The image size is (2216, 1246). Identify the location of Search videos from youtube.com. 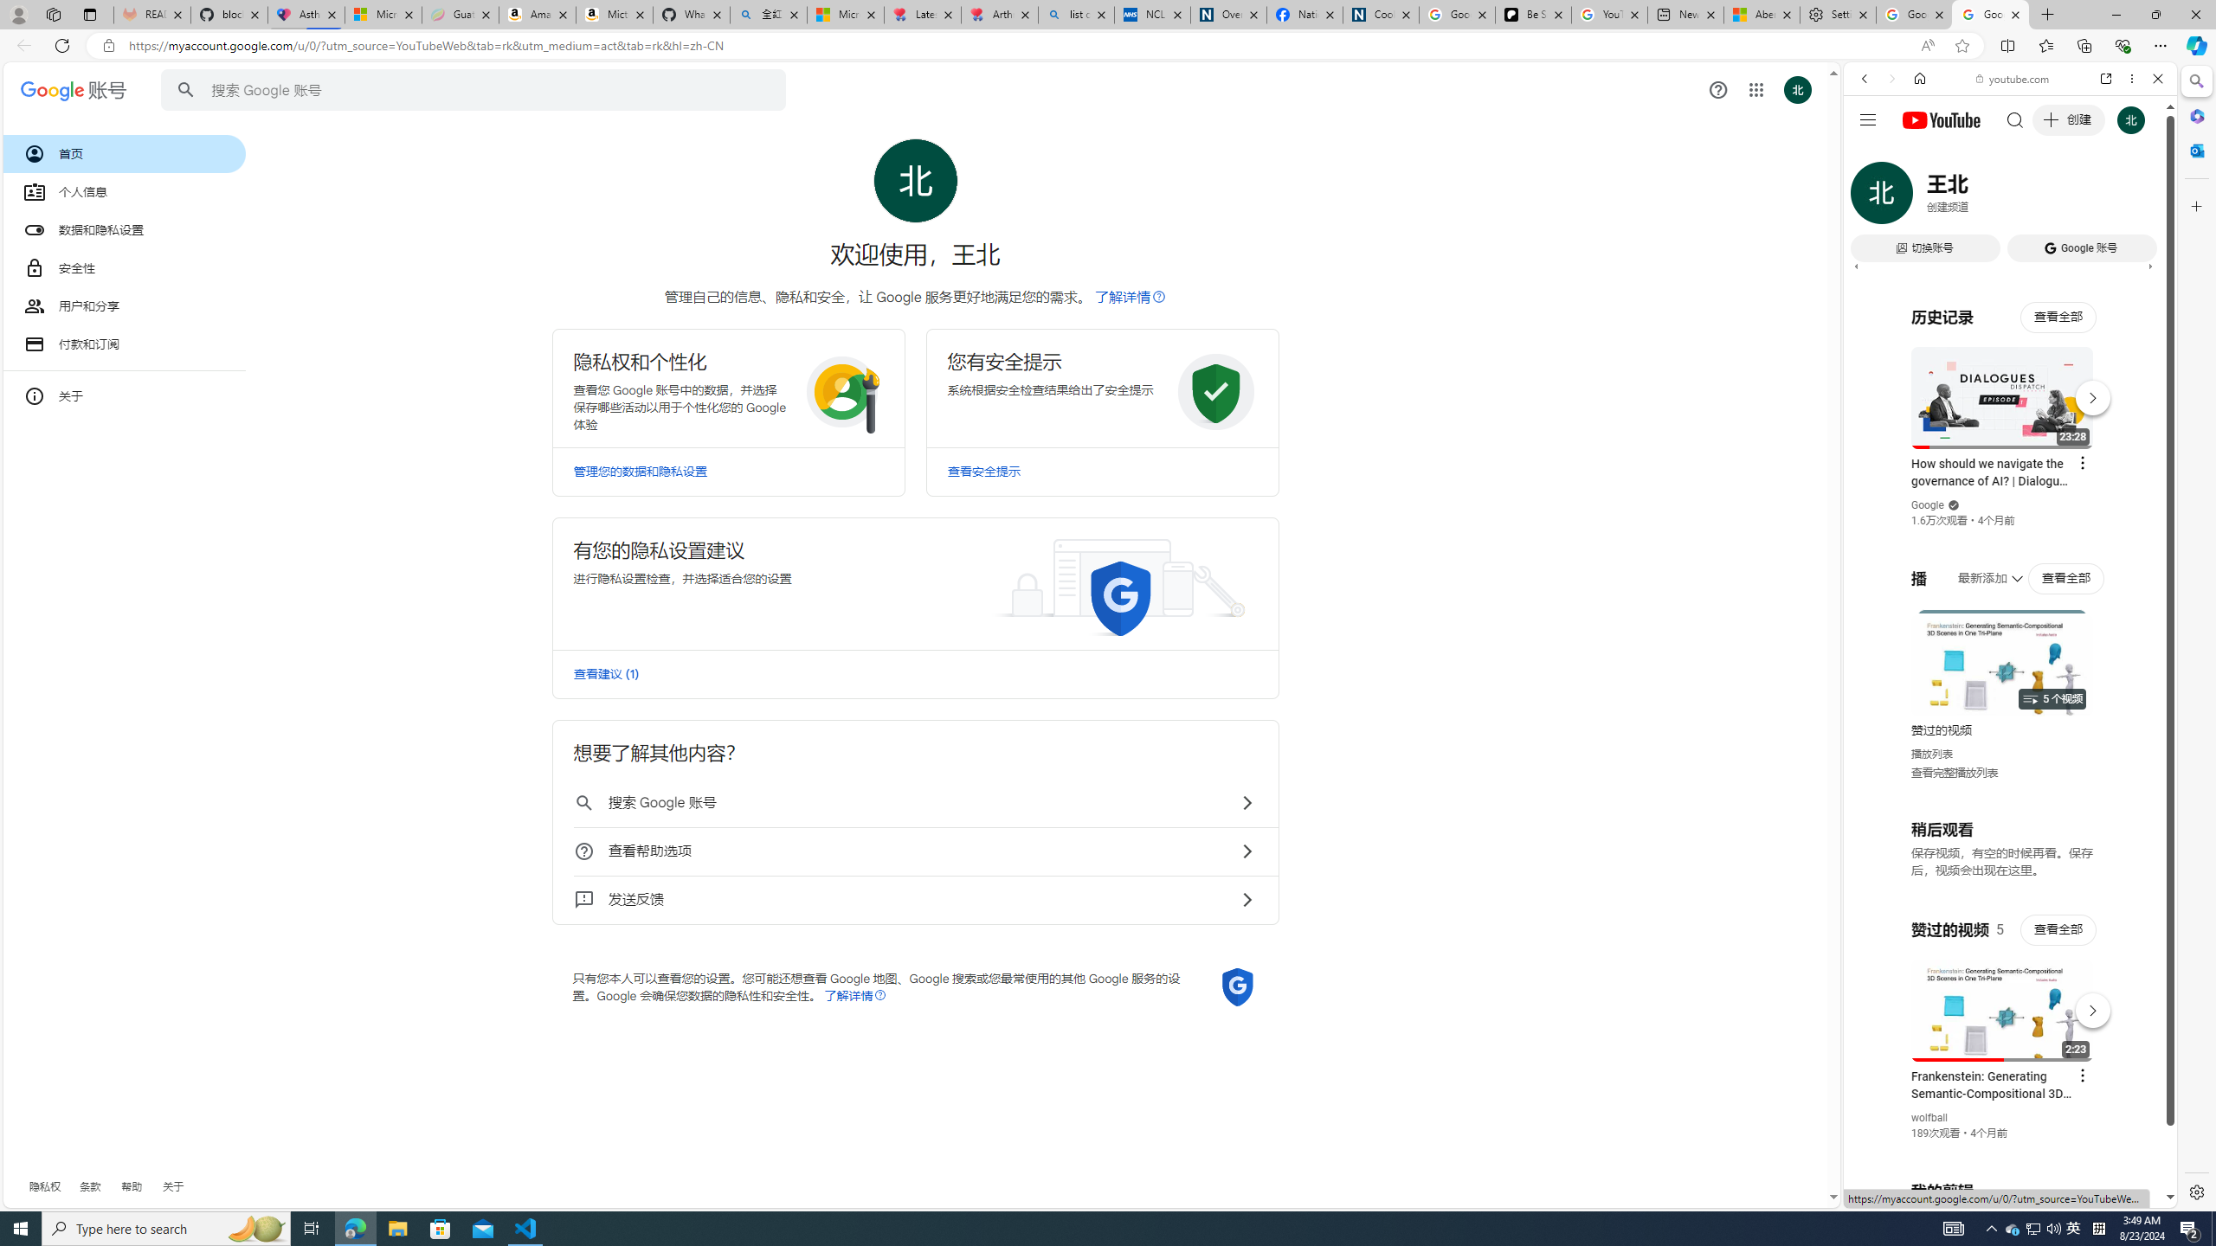
(1979, 569).